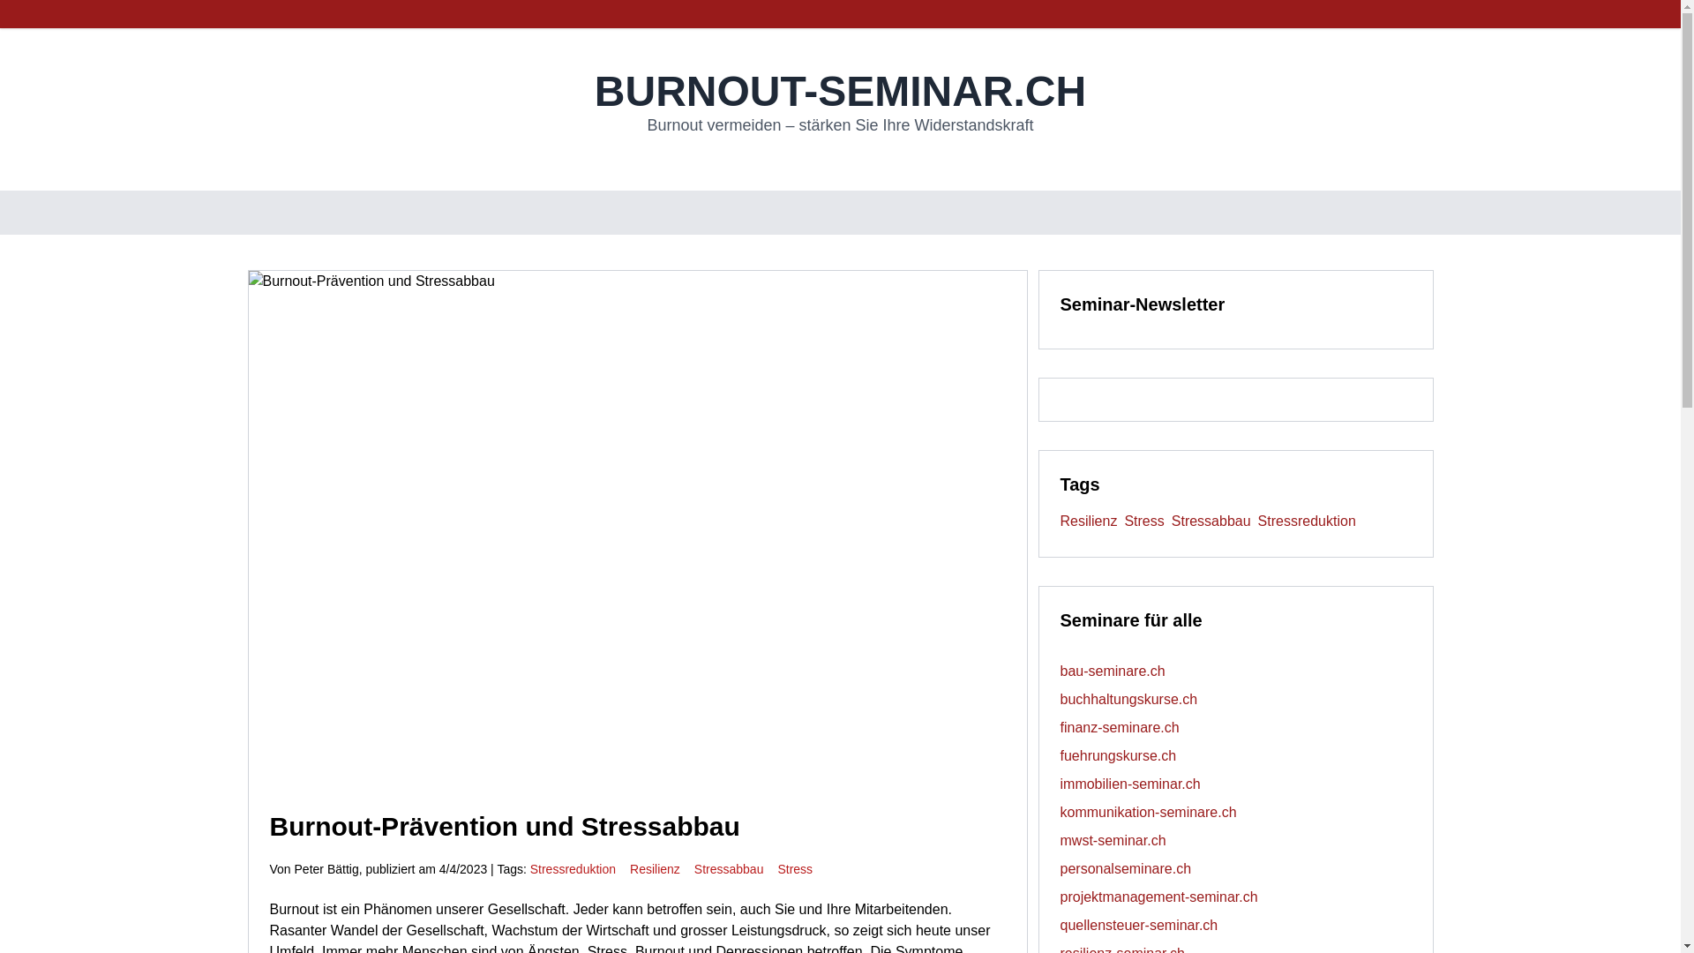 This screenshot has height=953, width=1694. I want to click on Stressabbau, so click(1215, 521).